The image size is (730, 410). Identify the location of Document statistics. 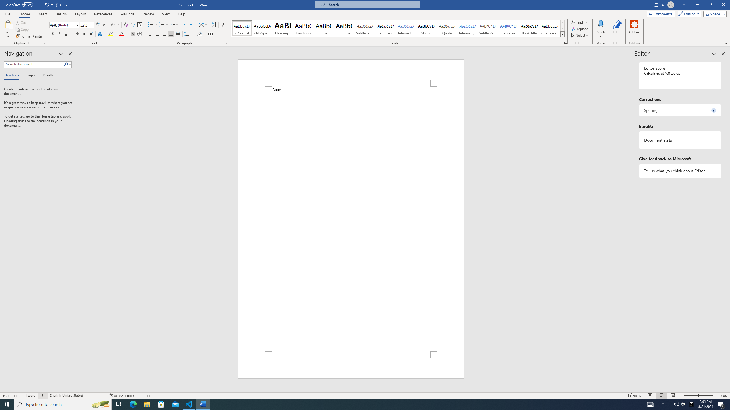
(680, 140).